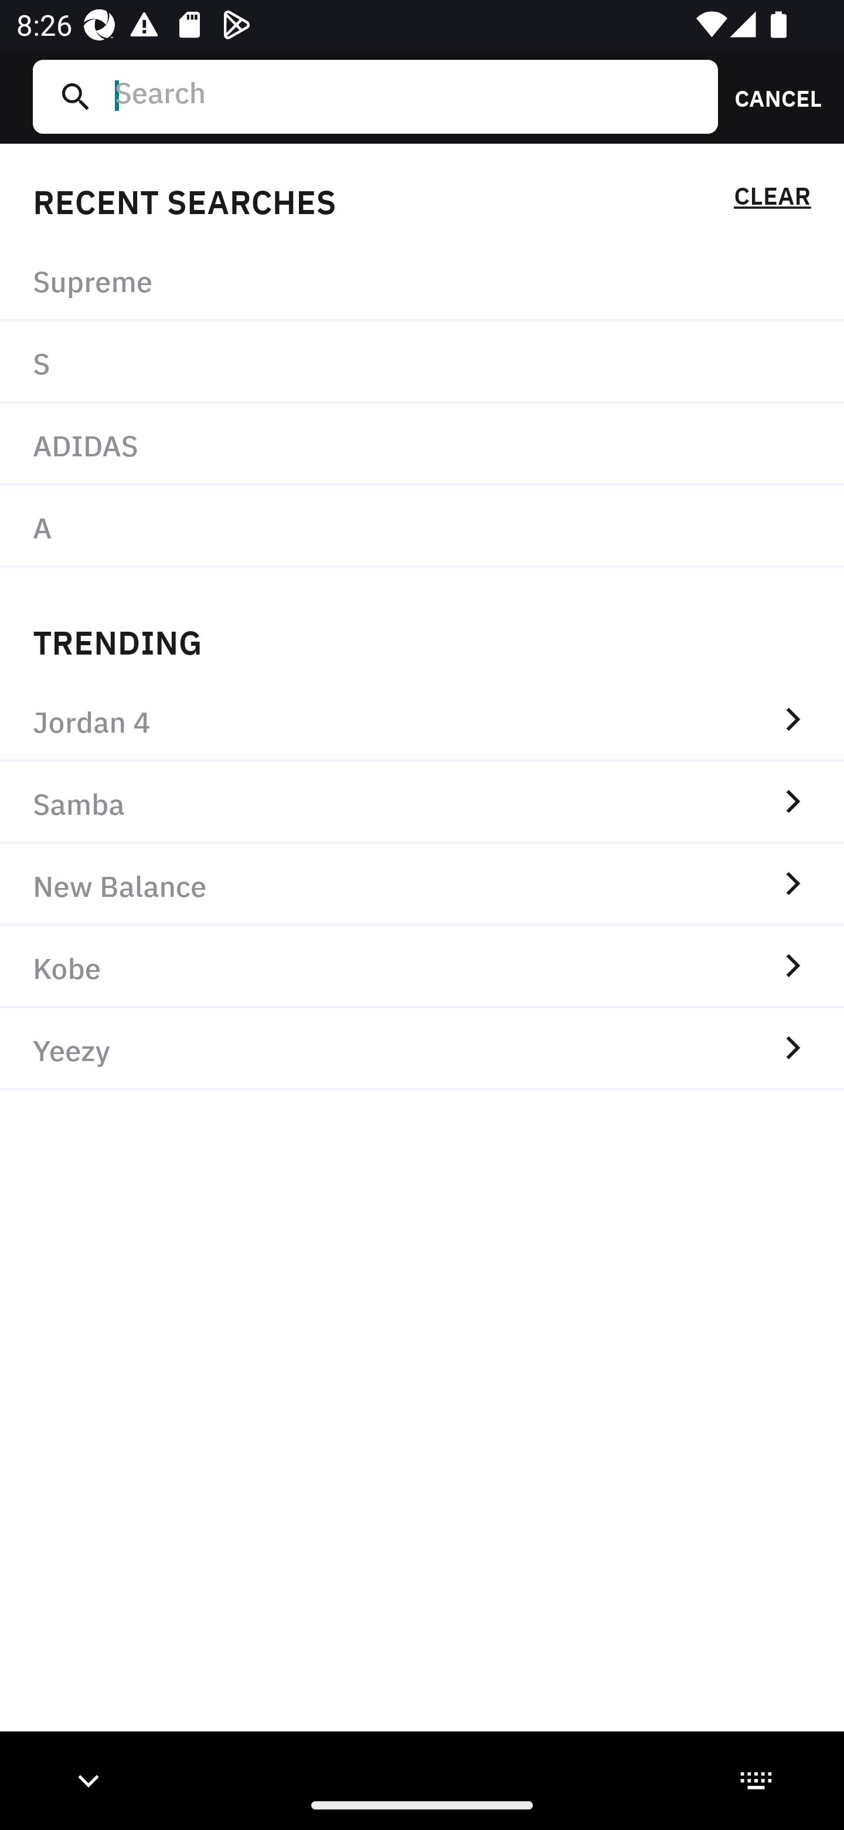 This screenshot has width=844, height=1830. I want to click on Kobe , so click(422, 967).